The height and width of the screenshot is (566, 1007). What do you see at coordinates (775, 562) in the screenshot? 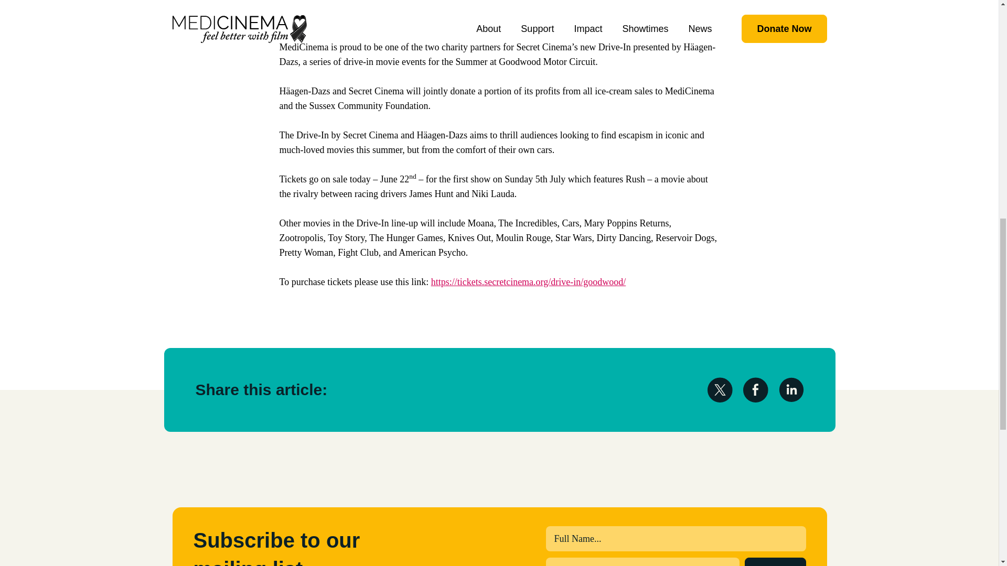
I see `Subscribe` at bounding box center [775, 562].